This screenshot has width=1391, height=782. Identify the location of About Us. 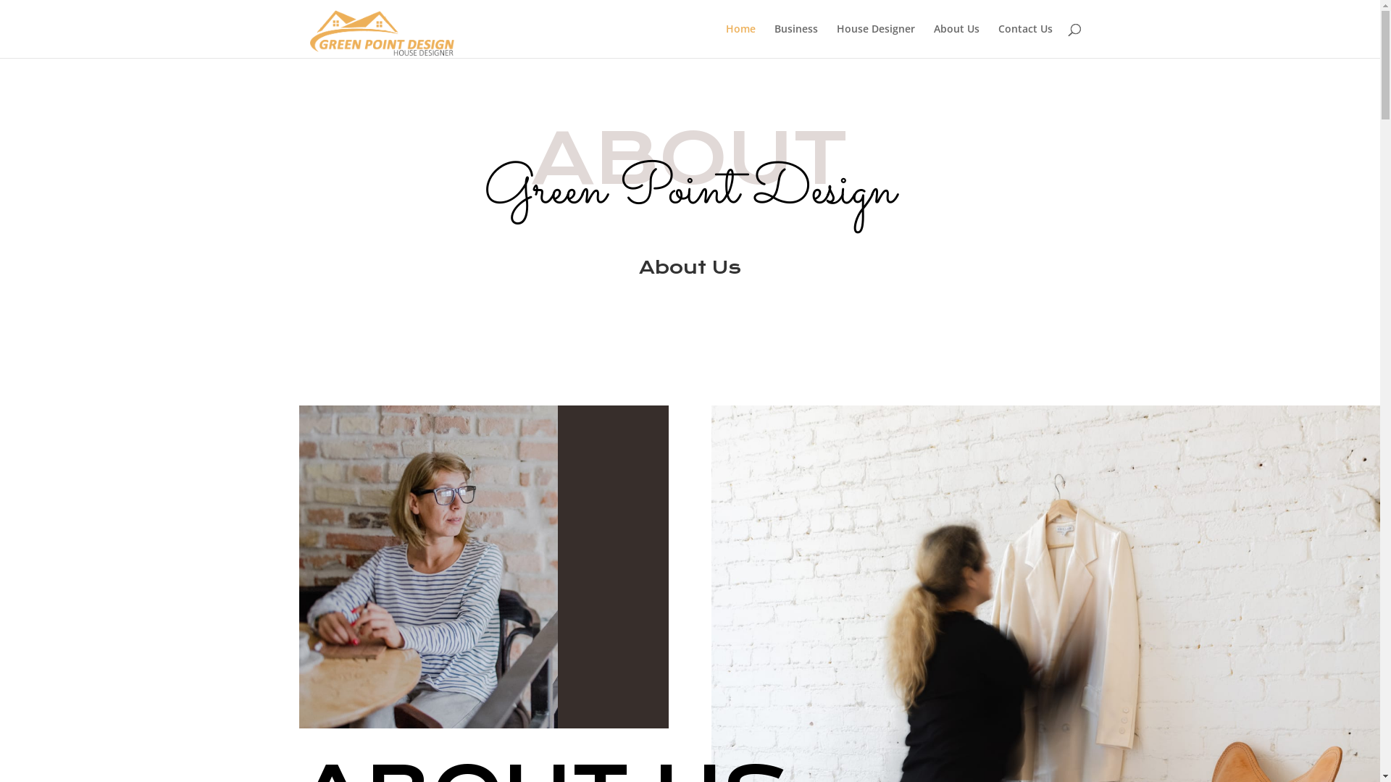
(956, 41).